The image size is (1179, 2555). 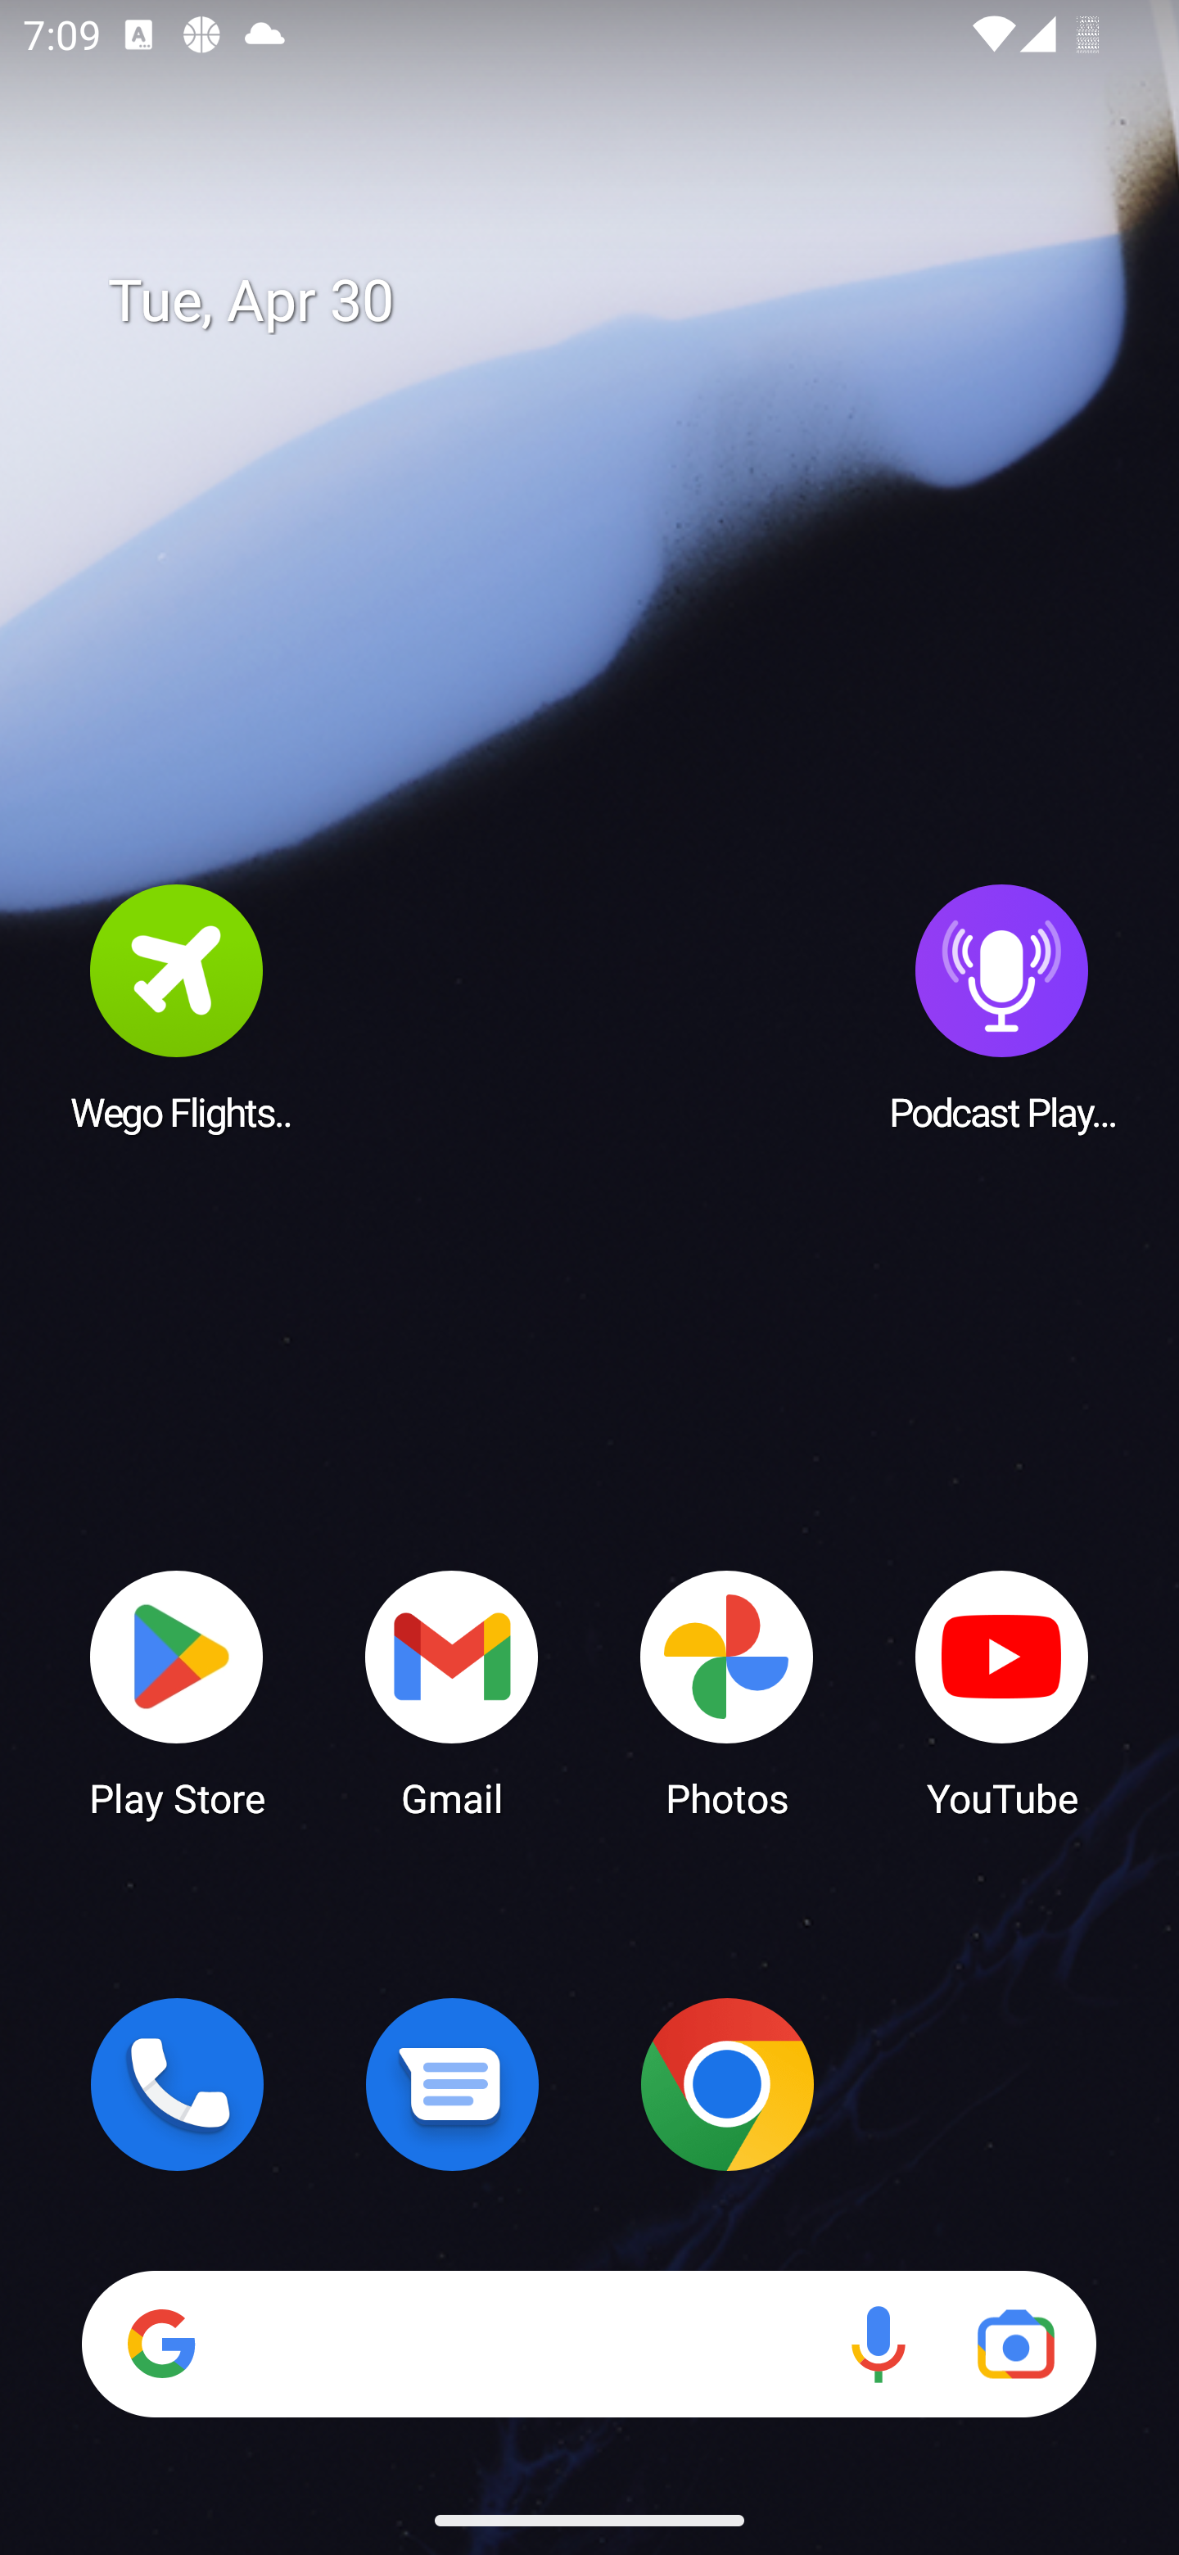 I want to click on Tue, Apr 30, so click(x=612, y=301).